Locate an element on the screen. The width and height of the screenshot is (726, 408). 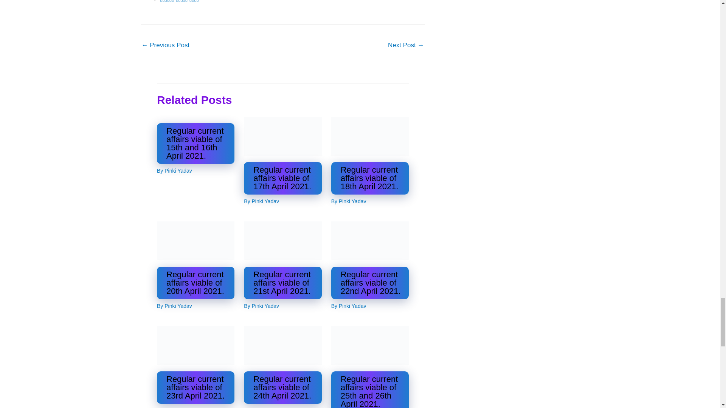
View all posts by Pinki Yadav is located at coordinates (178, 171).